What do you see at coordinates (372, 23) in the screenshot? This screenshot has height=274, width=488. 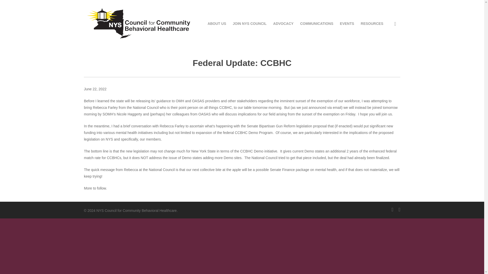 I see `RESOURCES` at bounding box center [372, 23].